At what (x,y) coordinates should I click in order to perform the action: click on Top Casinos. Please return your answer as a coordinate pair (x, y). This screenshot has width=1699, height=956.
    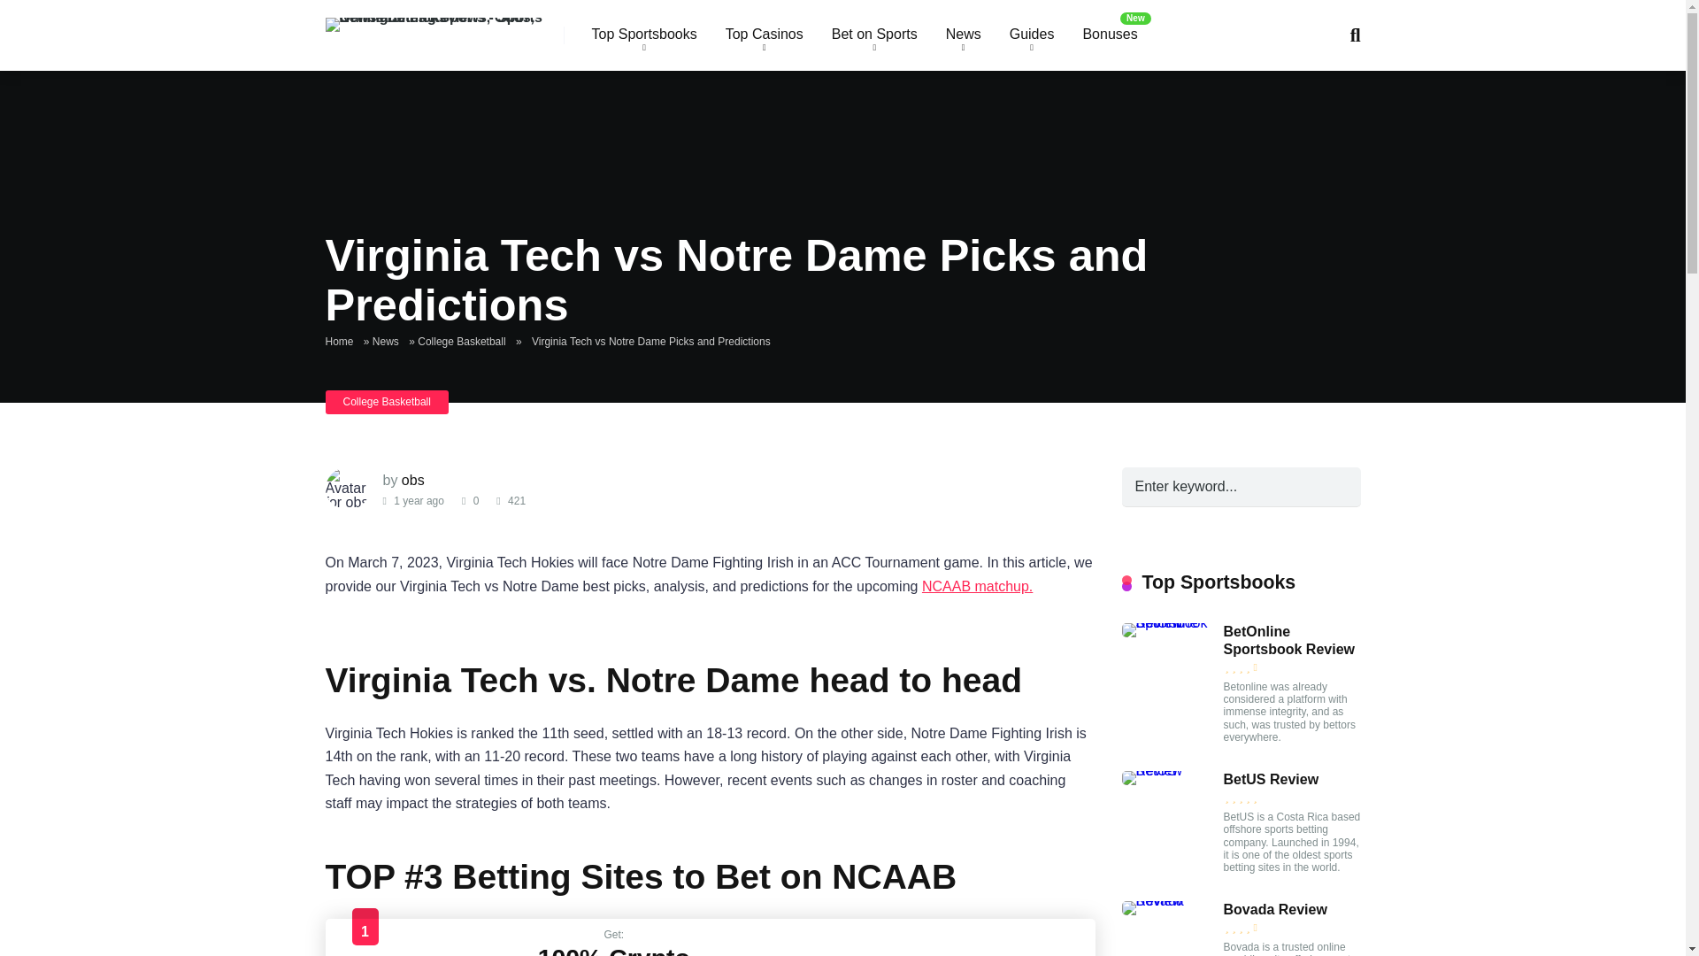
    Looking at the image, I should click on (765, 35).